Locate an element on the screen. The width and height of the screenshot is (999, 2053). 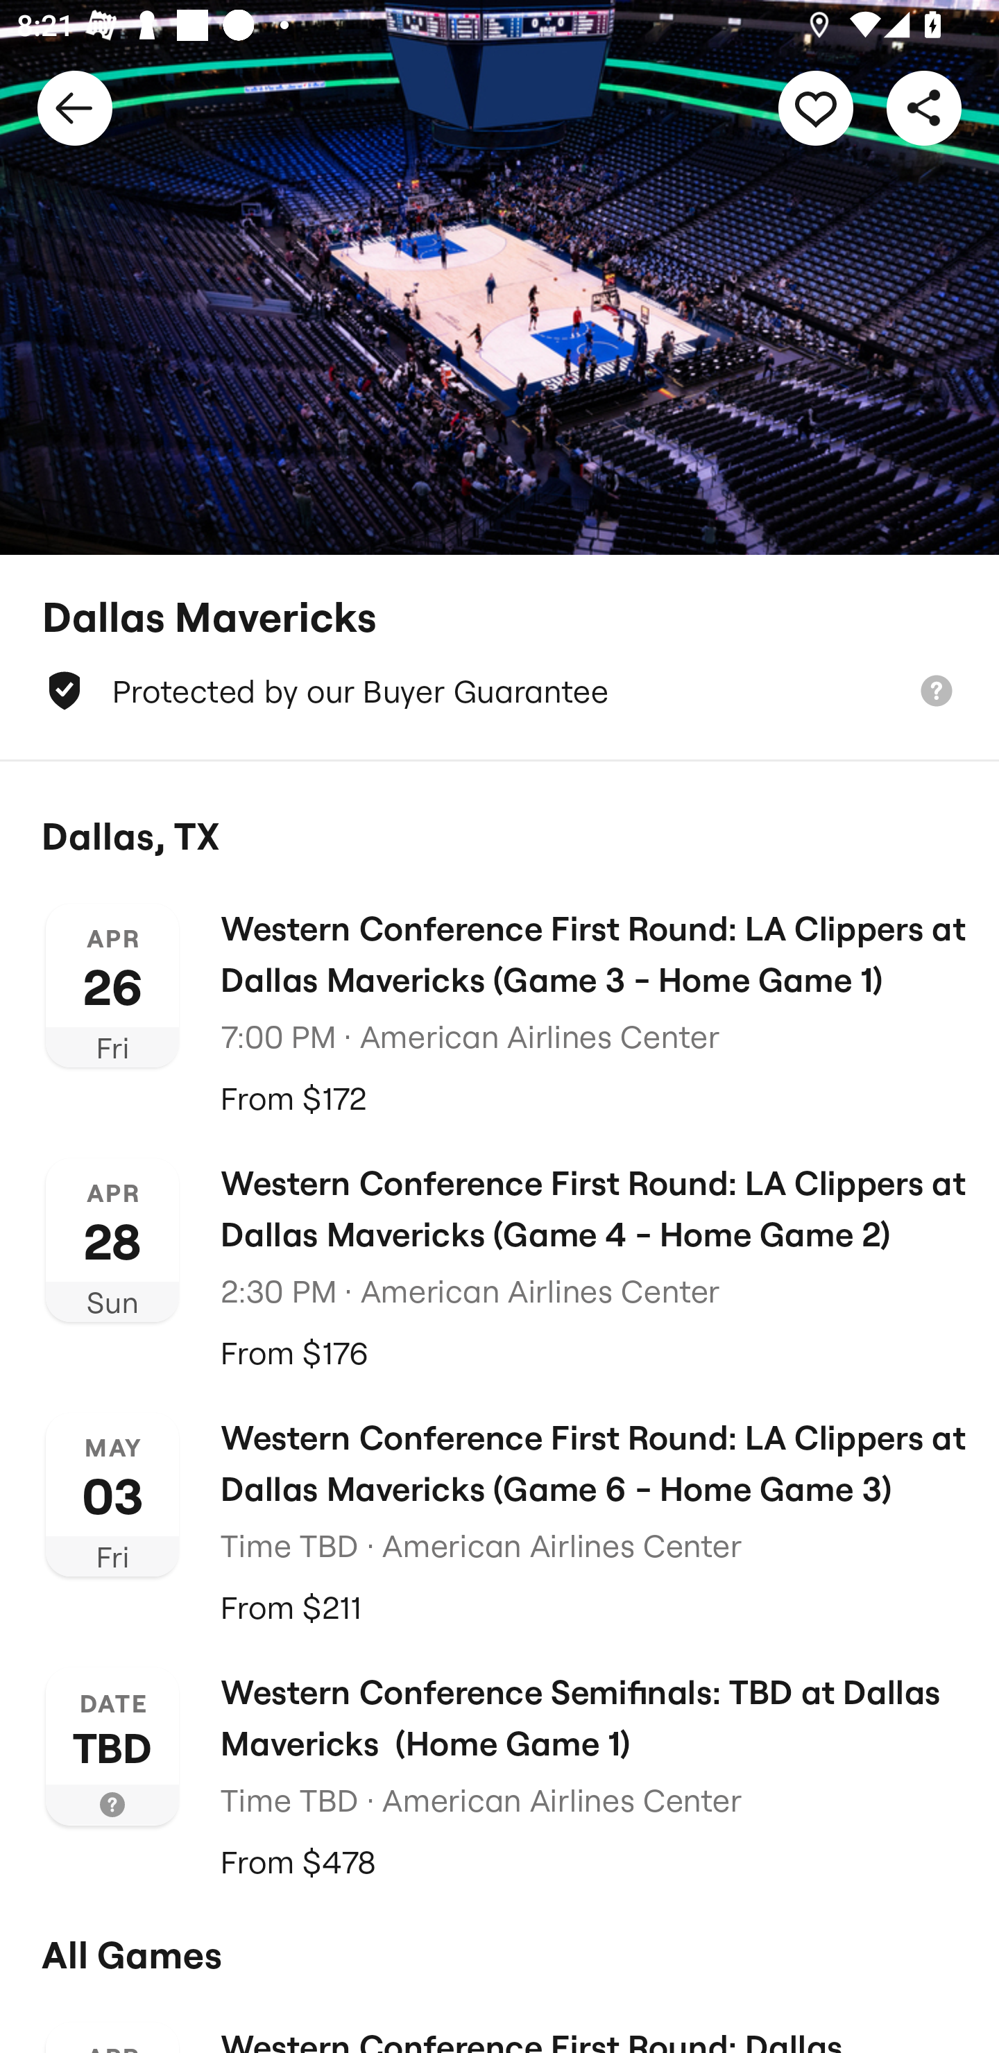
Share this performer is located at coordinates (924, 107).